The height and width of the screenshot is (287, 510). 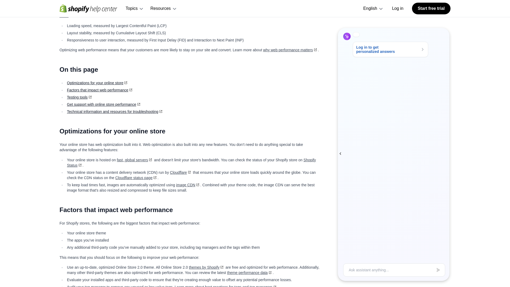 I want to click on Optimizations for your online store, so click(x=97, y=83).